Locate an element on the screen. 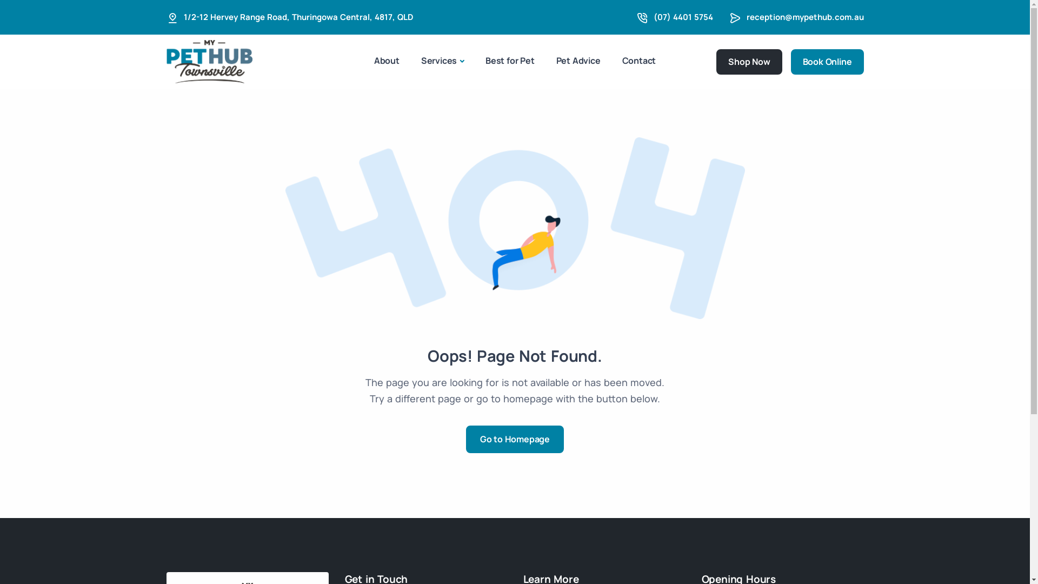 This screenshot has width=1038, height=584. Shop Now is located at coordinates (749, 62).